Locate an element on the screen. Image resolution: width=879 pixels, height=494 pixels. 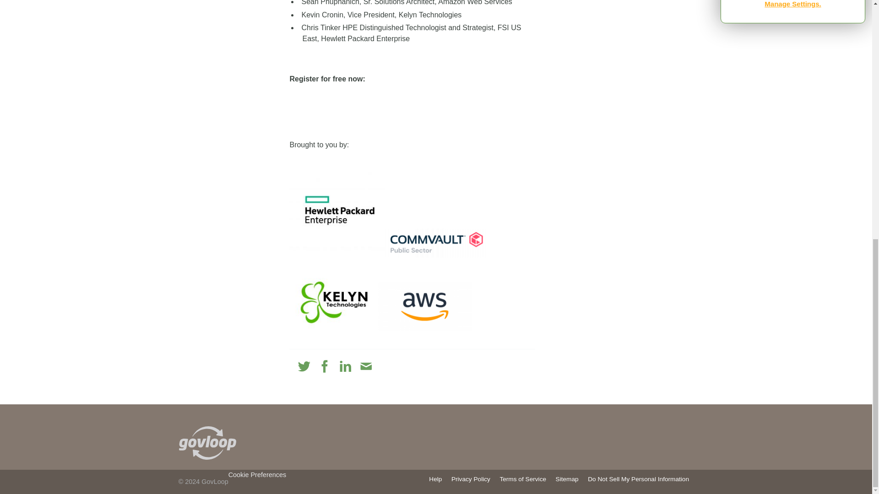
Linkedin is located at coordinates (345, 367).